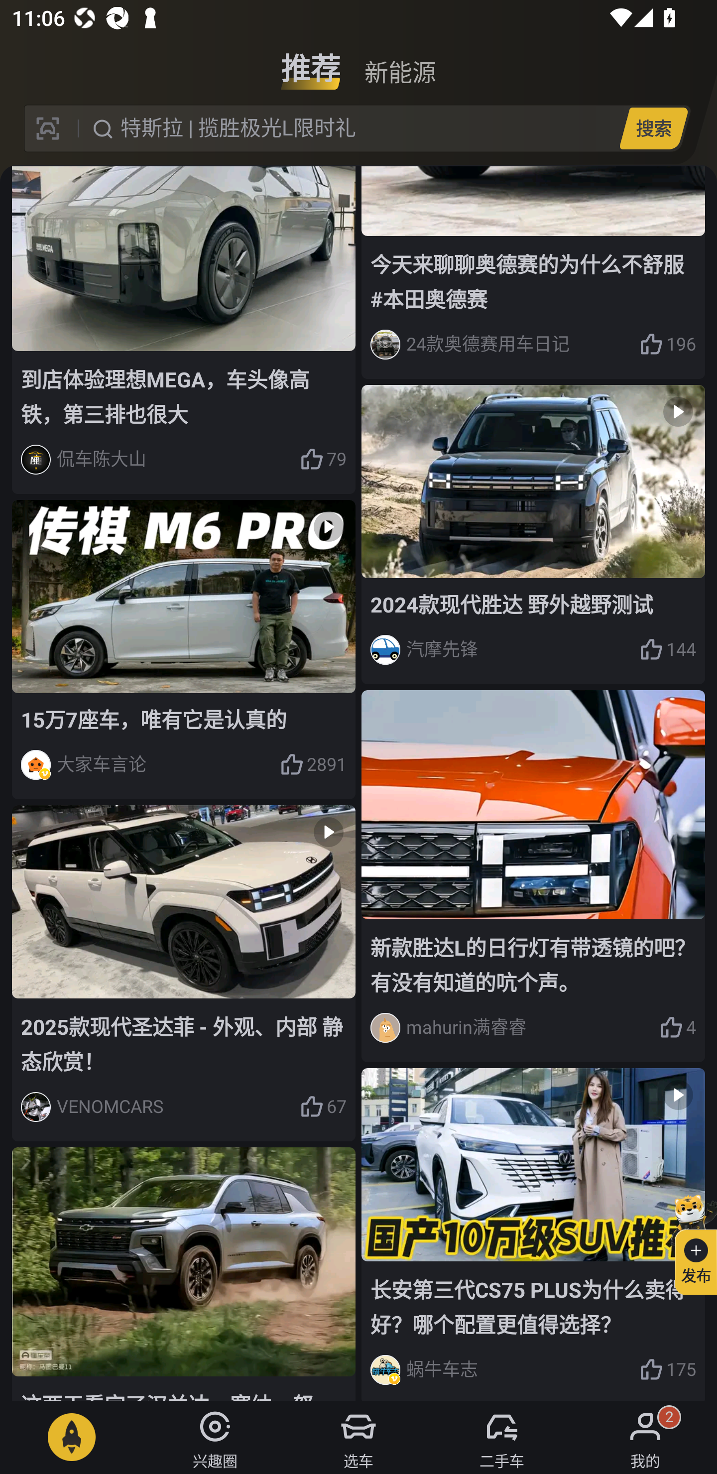 This screenshot has height=1474, width=717. I want to click on  兴趣圈, so click(215, 1437).